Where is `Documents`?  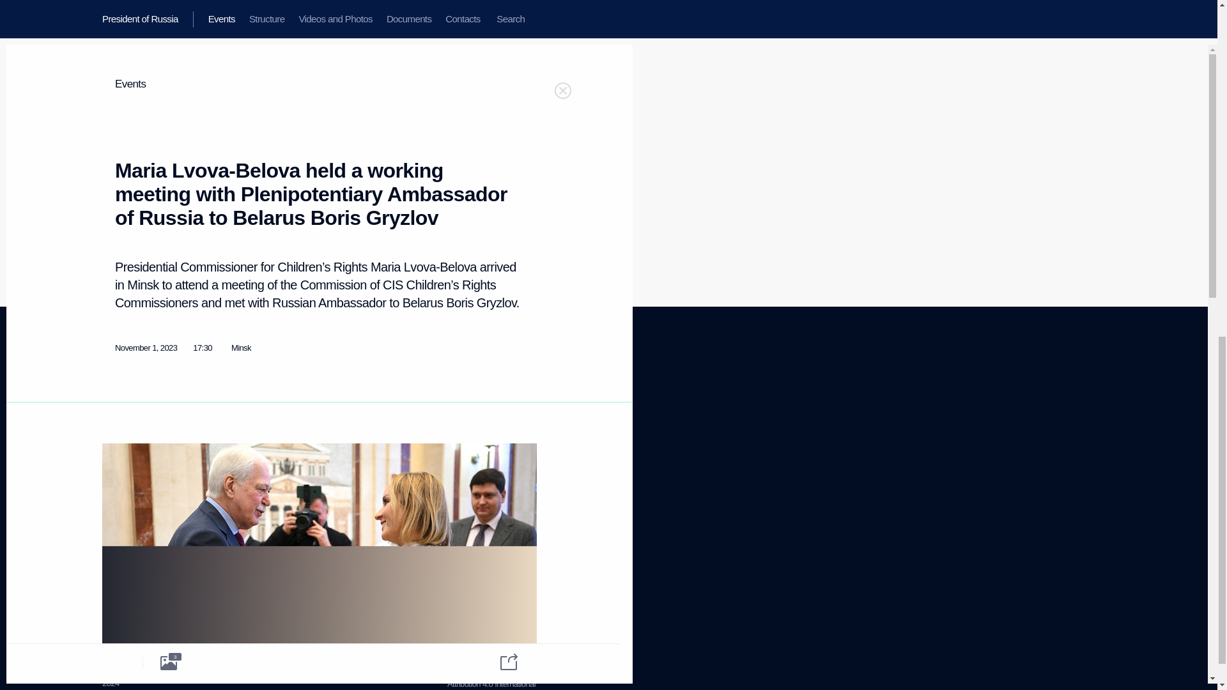
Documents is located at coordinates (121, 454).